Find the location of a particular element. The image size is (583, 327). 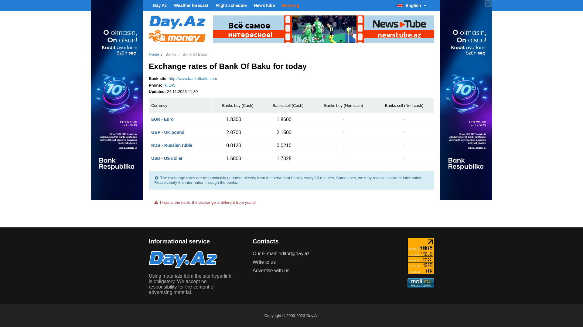

Write to us is located at coordinates (264, 262).